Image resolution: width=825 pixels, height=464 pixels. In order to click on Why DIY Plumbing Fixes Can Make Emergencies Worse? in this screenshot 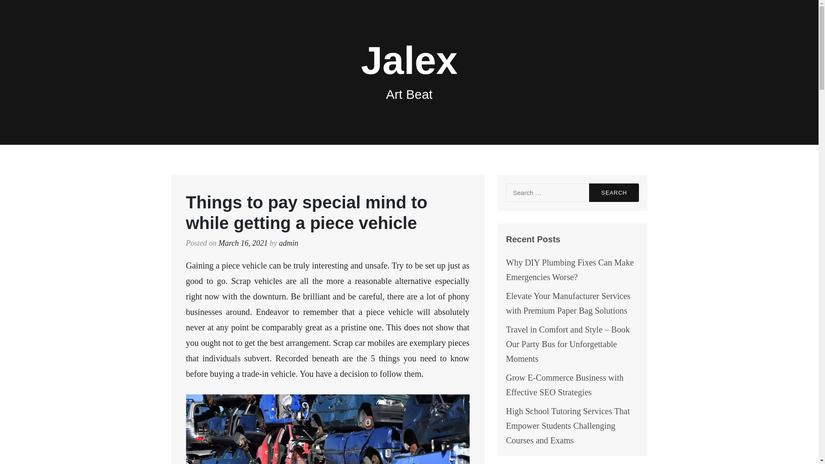, I will do `click(570, 270)`.